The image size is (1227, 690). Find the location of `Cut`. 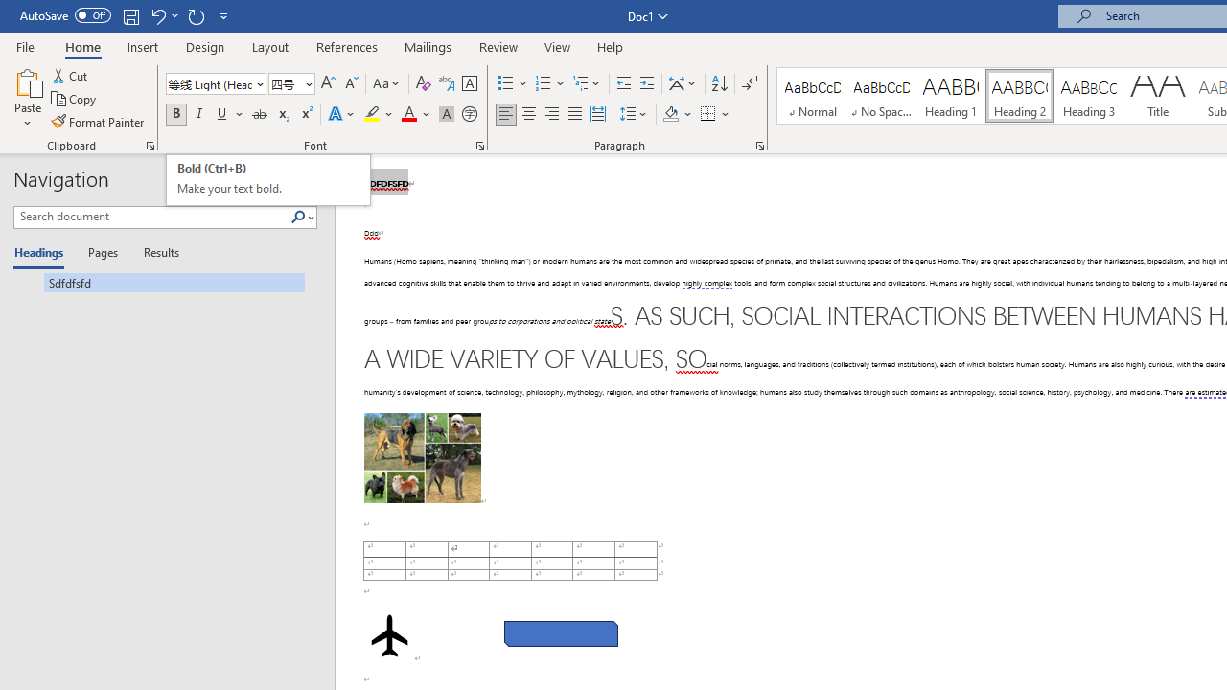

Cut is located at coordinates (71, 75).